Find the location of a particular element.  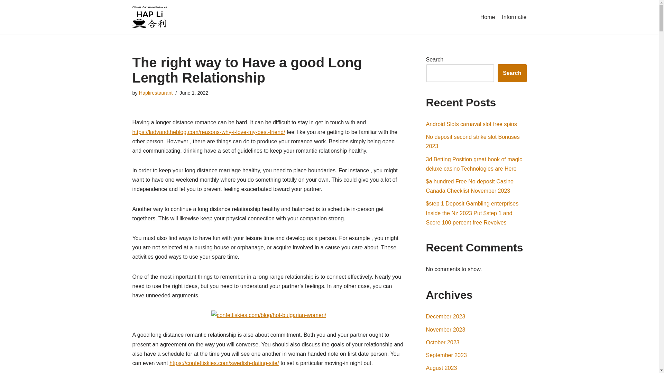

Search is located at coordinates (512, 73).